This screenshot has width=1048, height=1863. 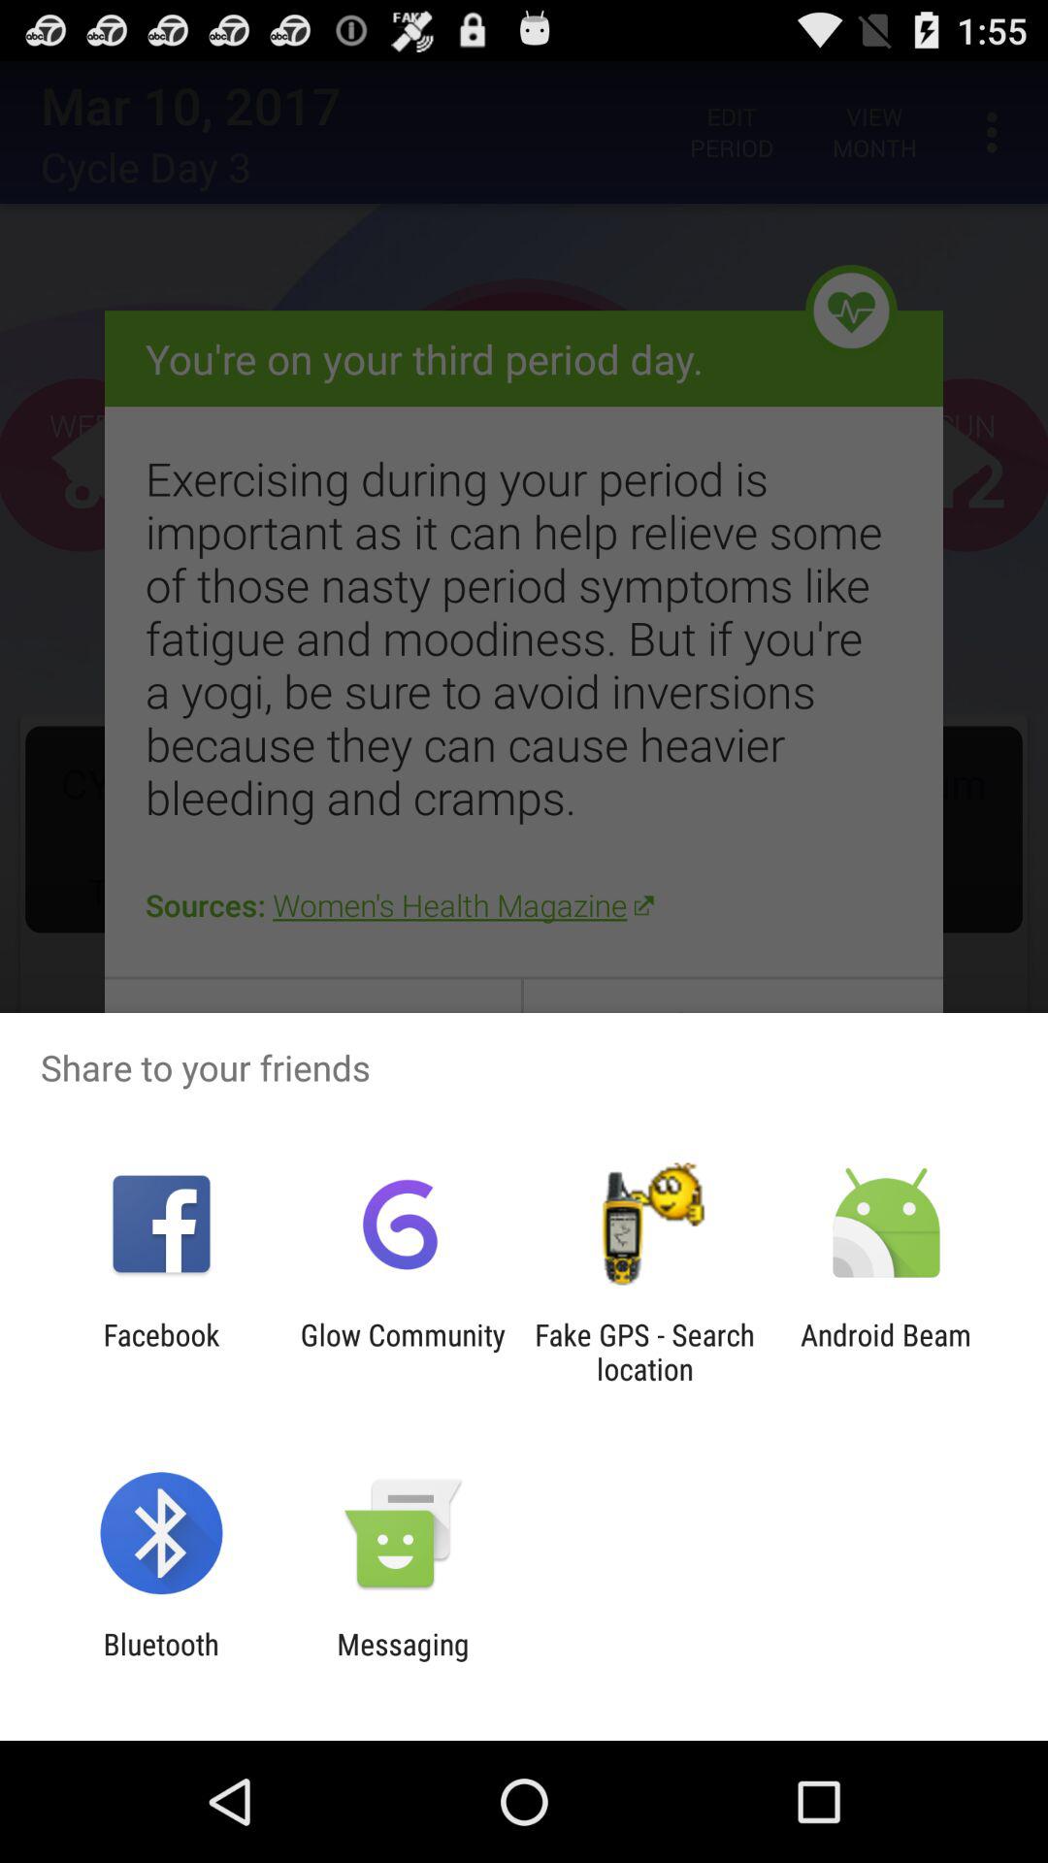 I want to click on scroll to the messaging, so click(x=403, y=1661).